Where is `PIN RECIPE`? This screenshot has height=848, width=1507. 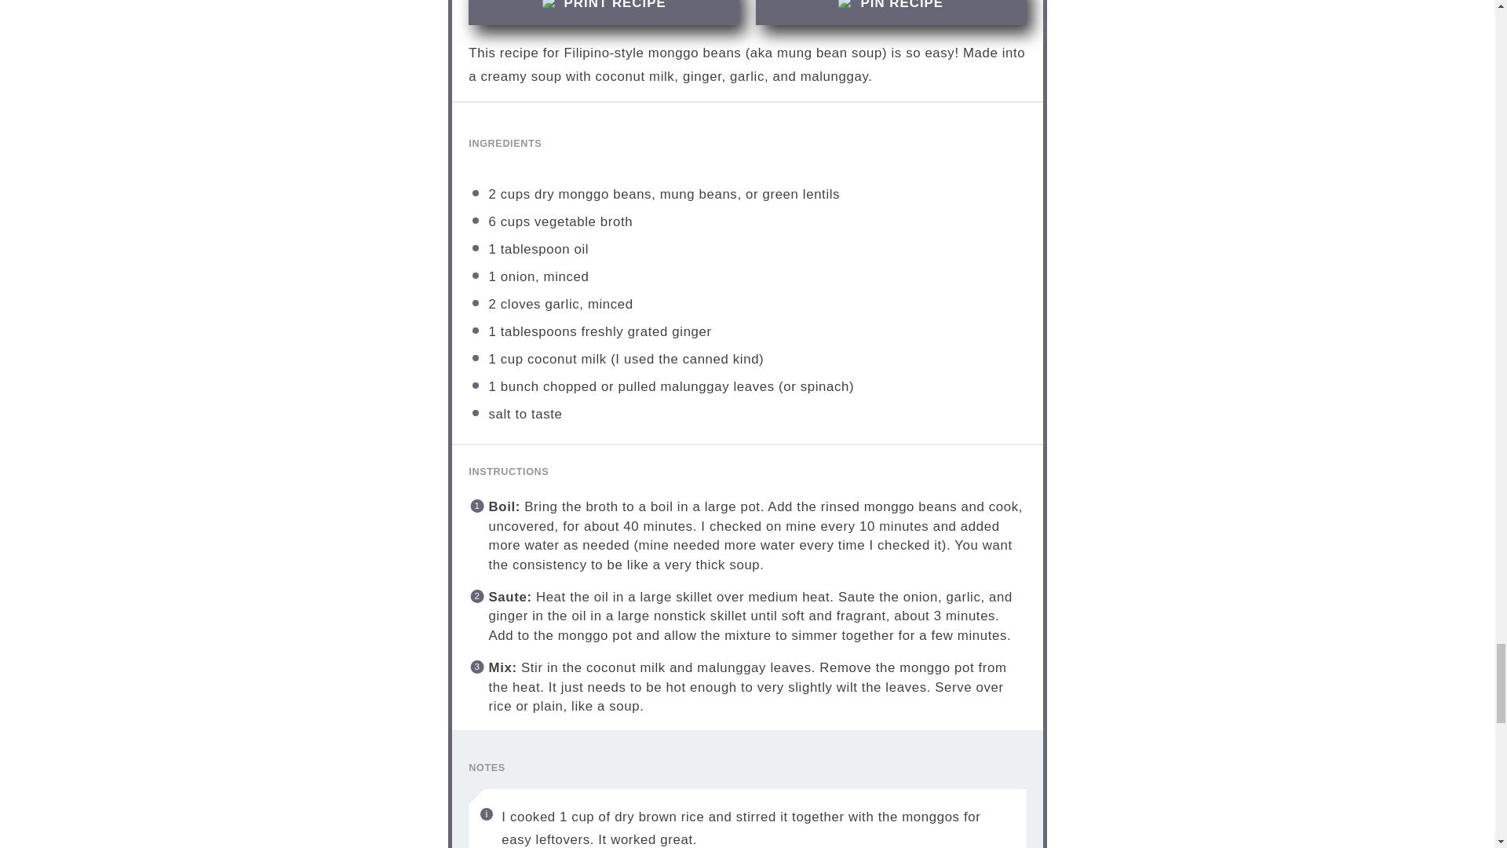
PIN RECIPE is located at coordinates (891, 13).